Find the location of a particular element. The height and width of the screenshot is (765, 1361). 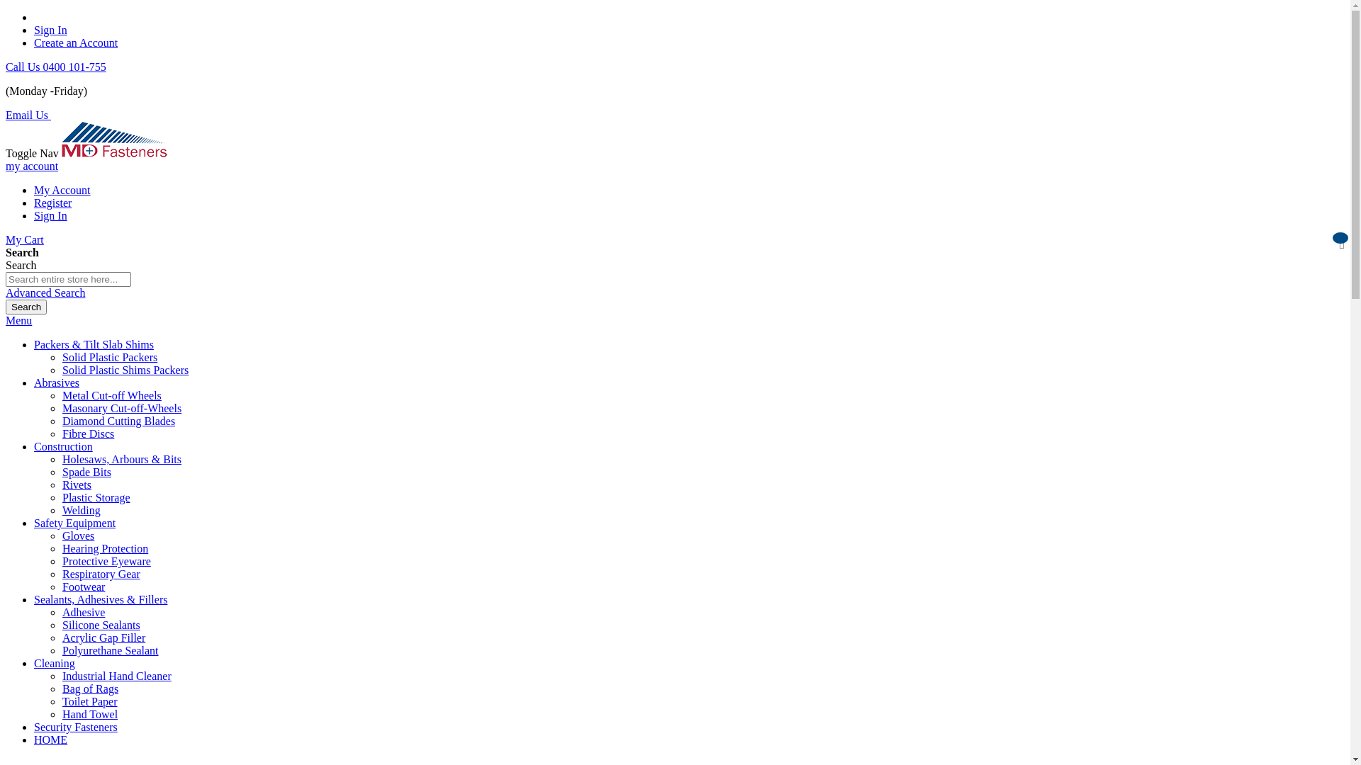

Hand Towel is located at coordinates (90, 714).